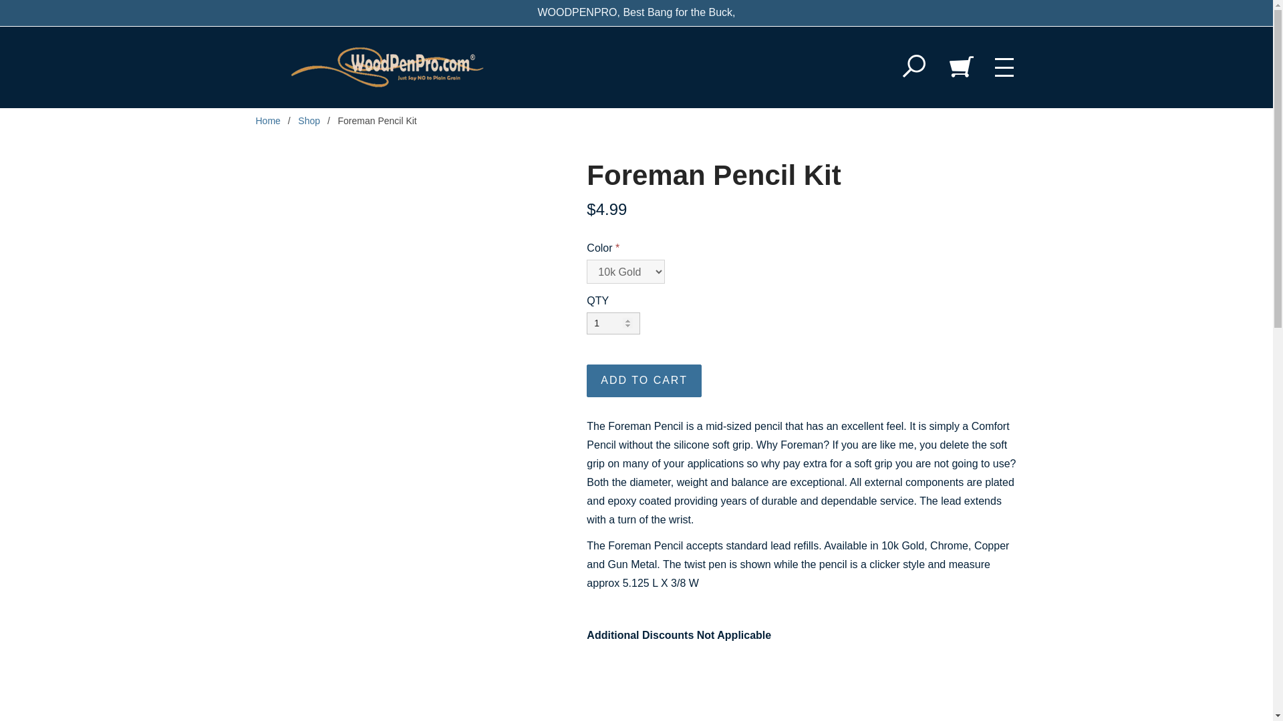  Describe the element at coordinates (267, 120) in the screenshot. I see `Home` at that location.